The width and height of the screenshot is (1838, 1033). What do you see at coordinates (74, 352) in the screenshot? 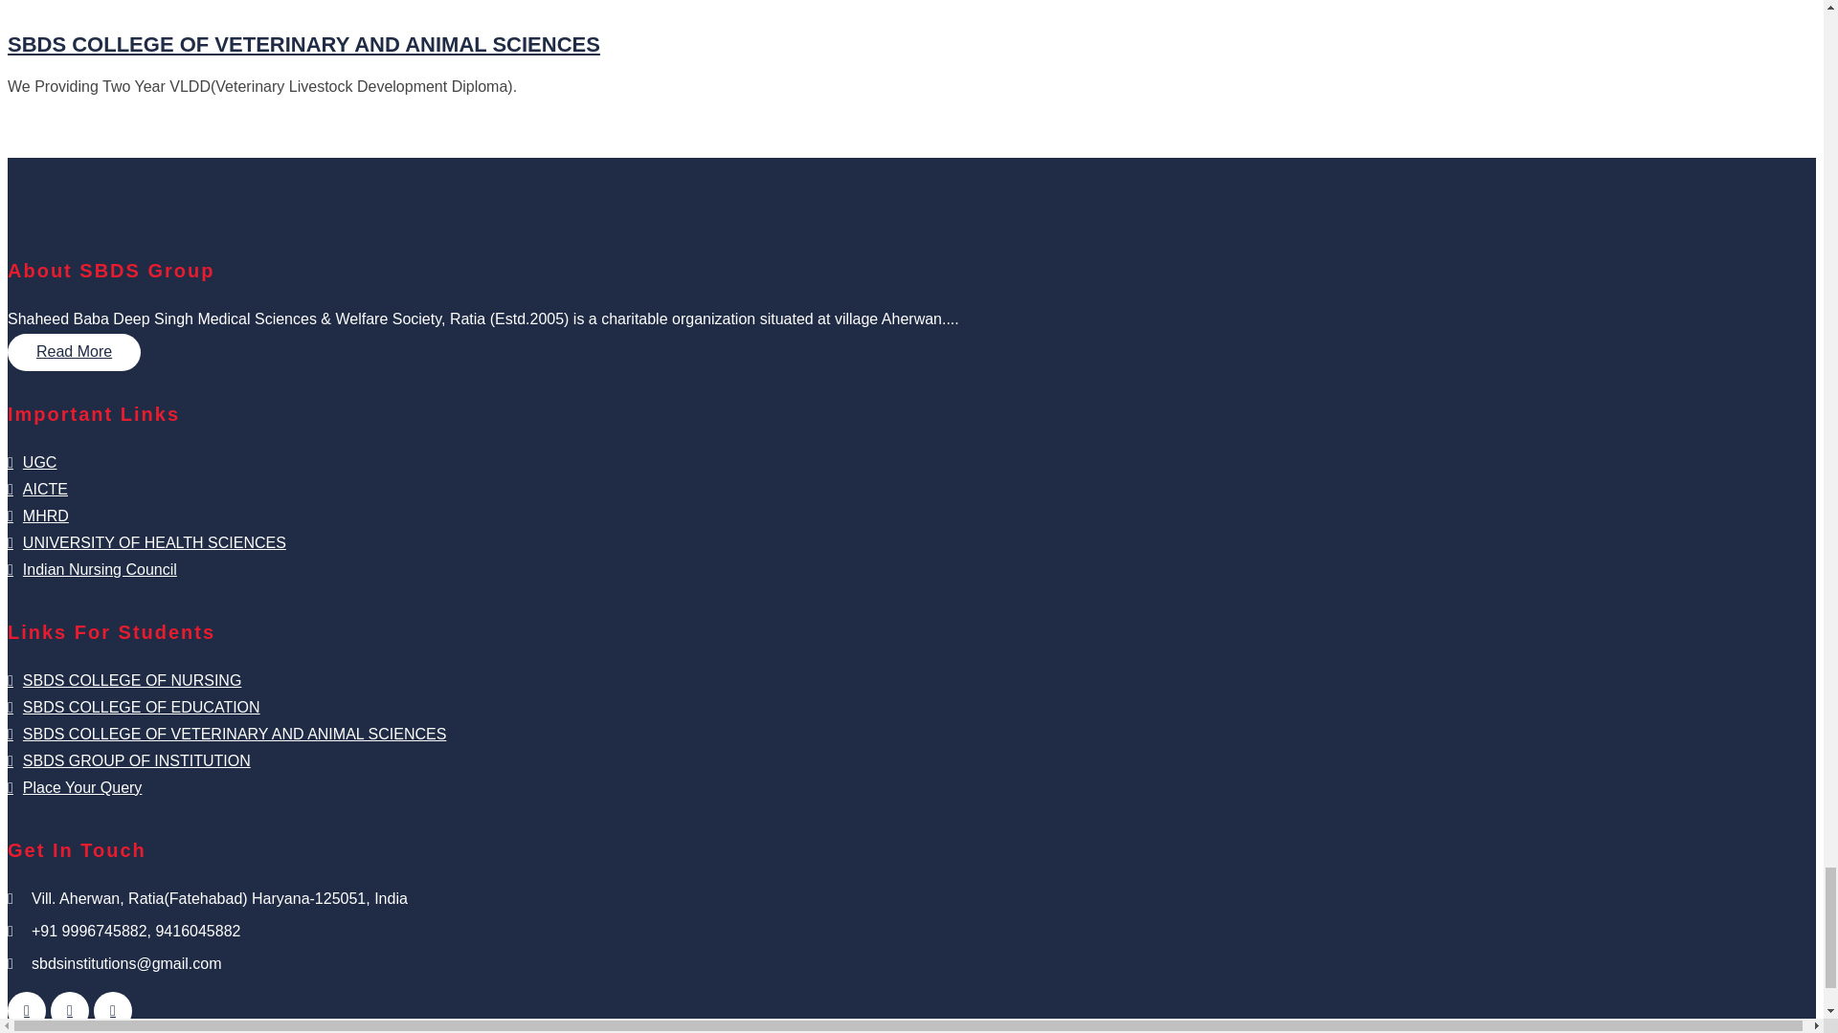
I see `Read More` at bounding box center [74, 352].